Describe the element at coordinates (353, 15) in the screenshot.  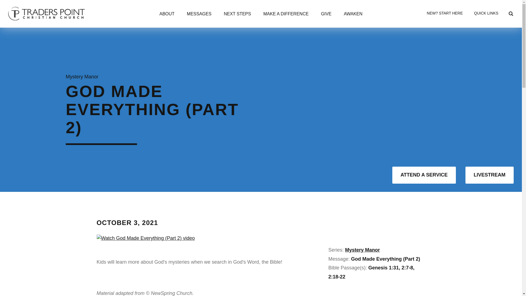
I see `AWAKEN` at that location.